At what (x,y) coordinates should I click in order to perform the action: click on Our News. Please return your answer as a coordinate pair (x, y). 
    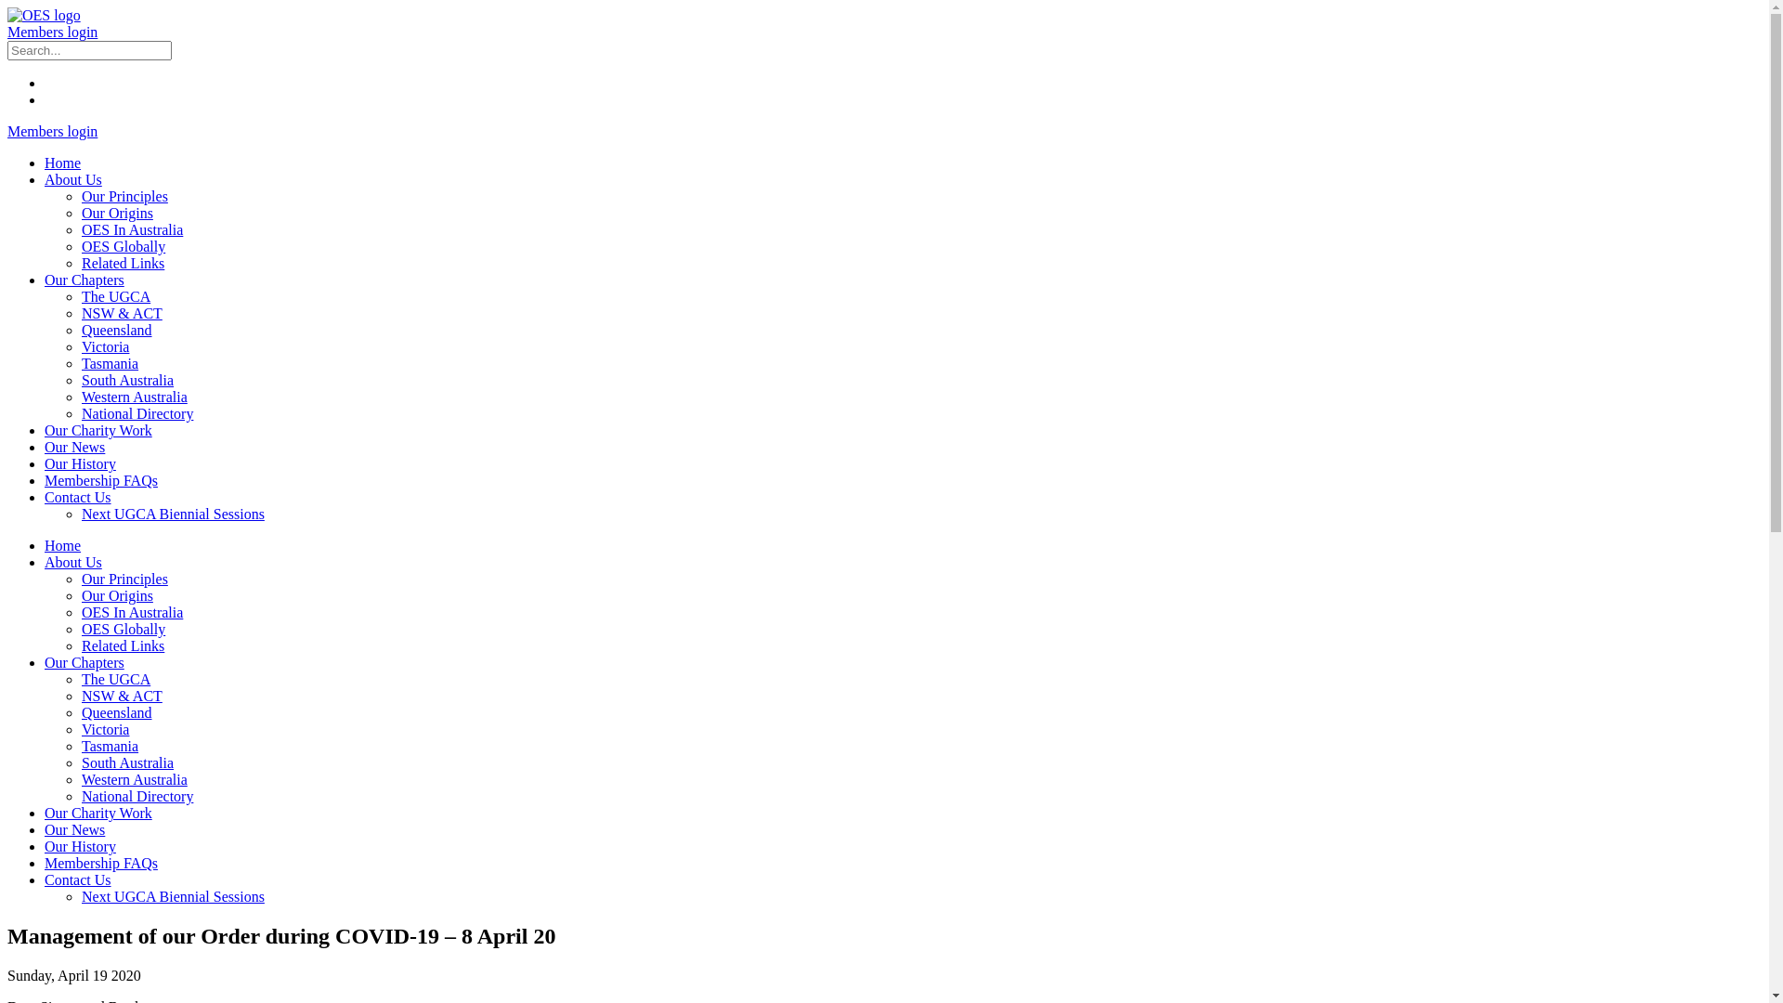
    Looking at the image, I should click on (74, 448).